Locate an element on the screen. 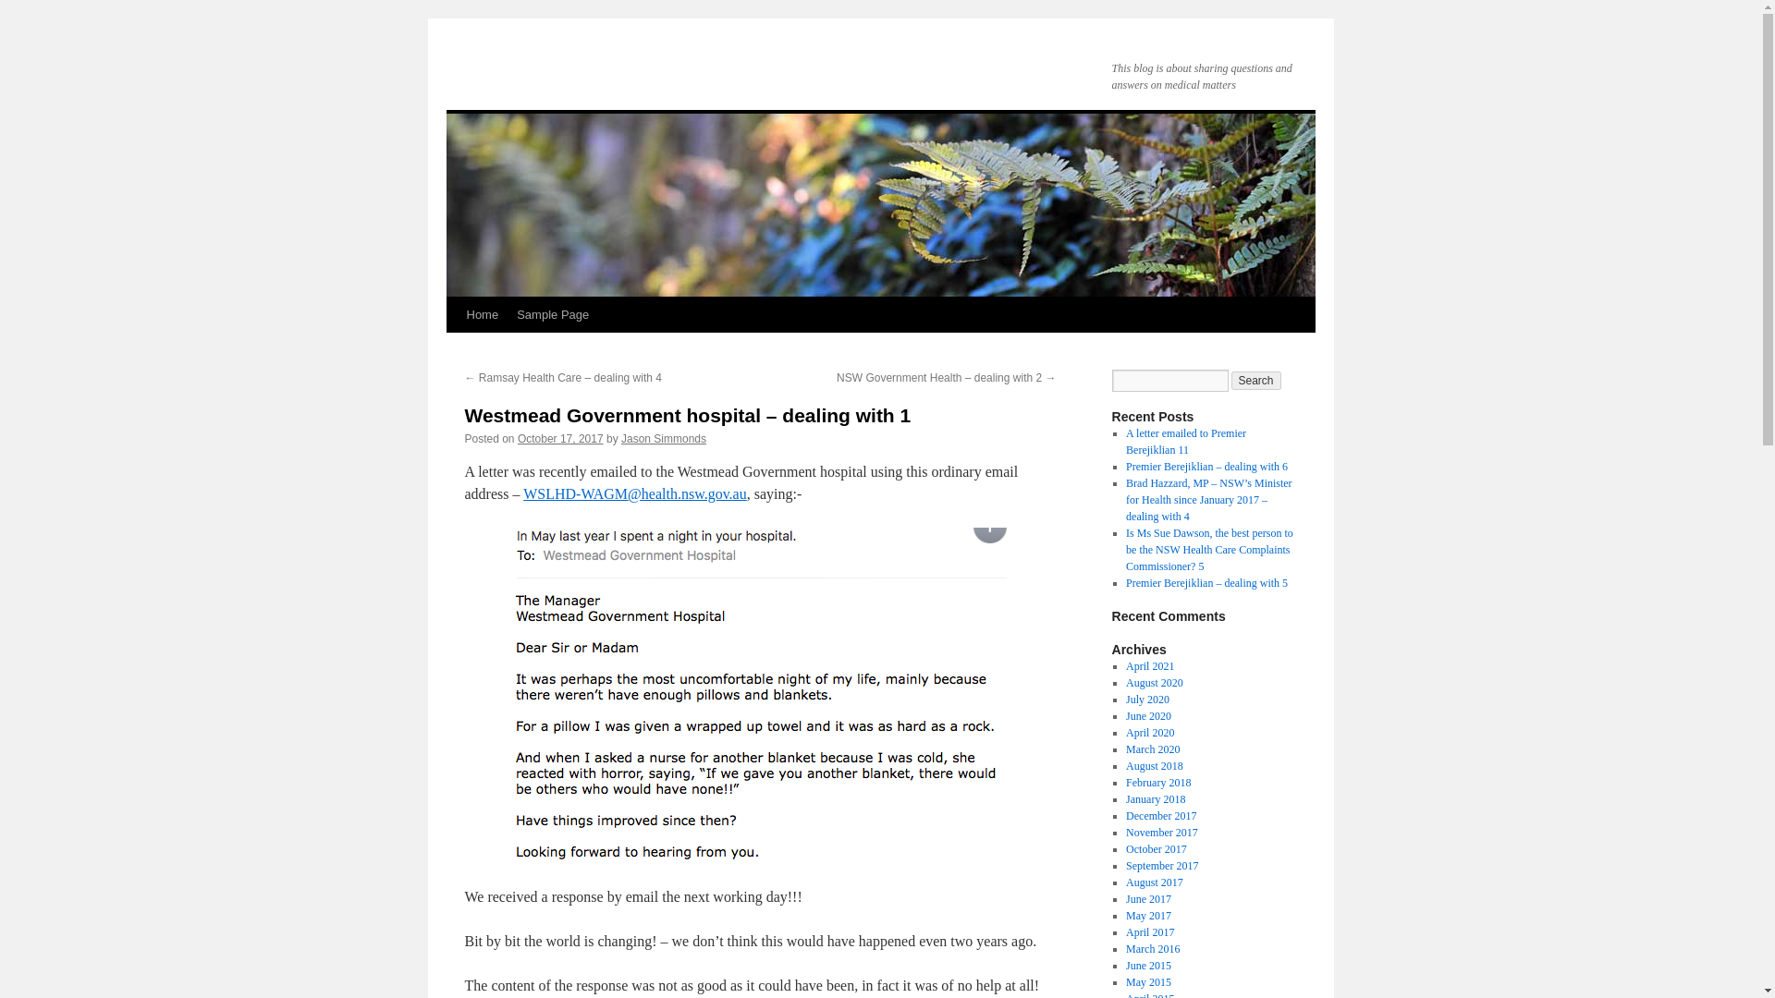 The width and height of the screenshot is (1775, 998). Jason Simmonds is located at coordinates (664, 438).